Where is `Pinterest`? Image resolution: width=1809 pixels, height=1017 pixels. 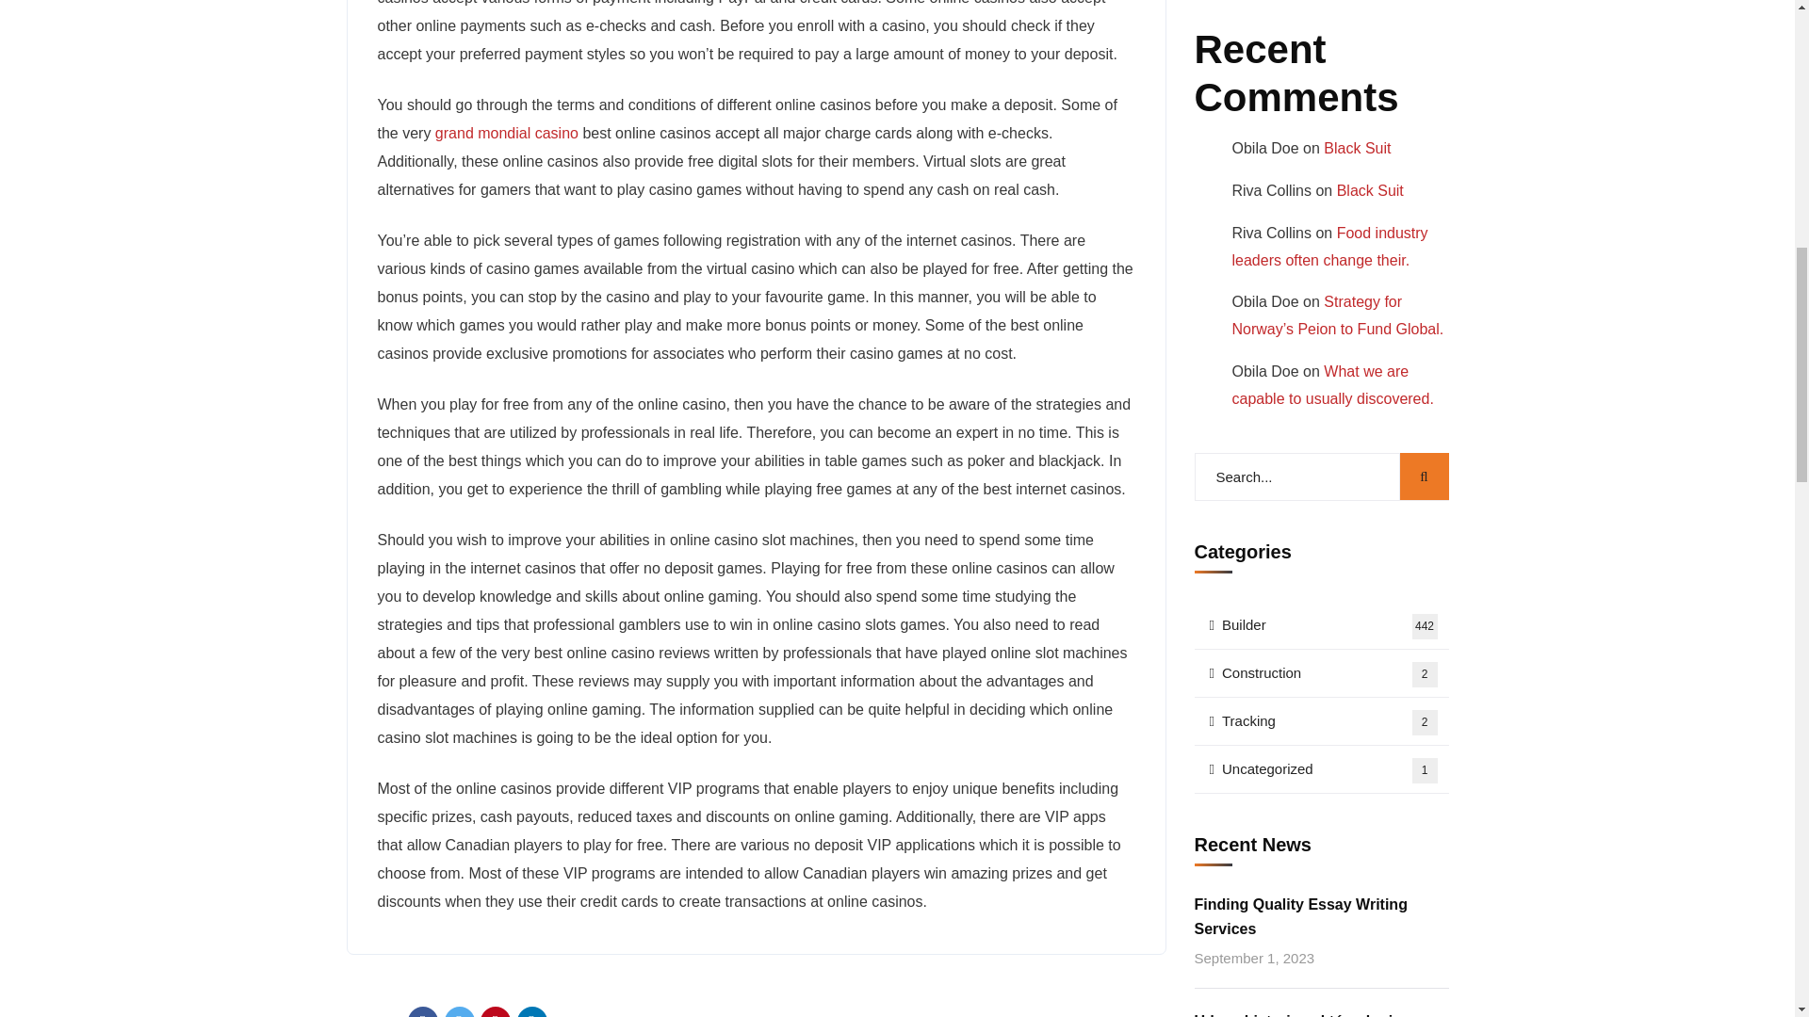 Pinterest is located at coordinates (496, 1011).